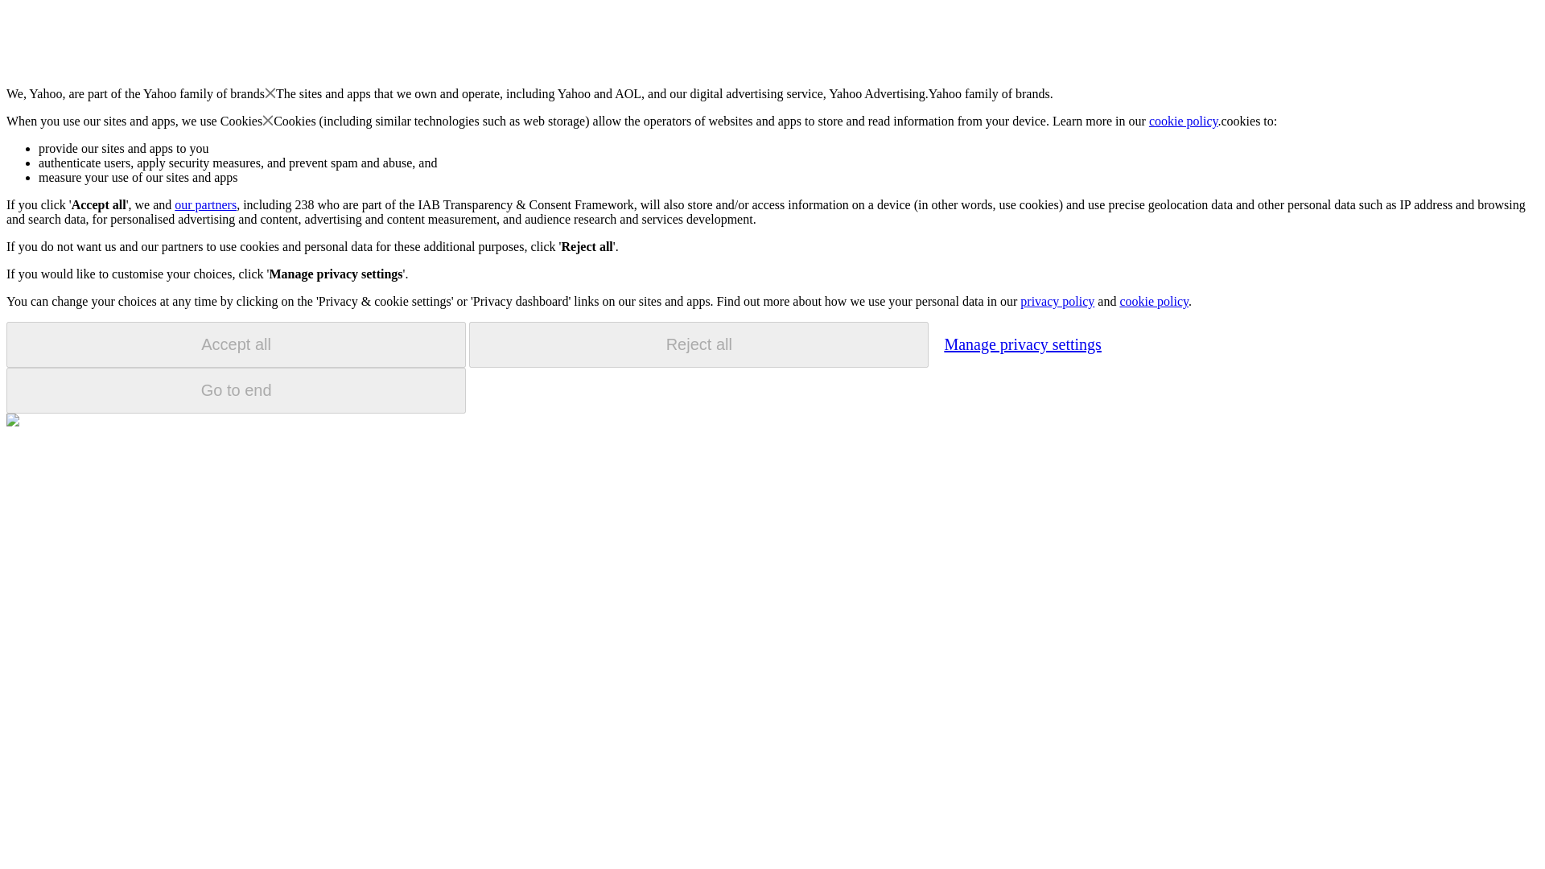  What do you see at coordinates (236, 390) in the screenshot?
I see `Go to end` at bounding box center [236, 390].